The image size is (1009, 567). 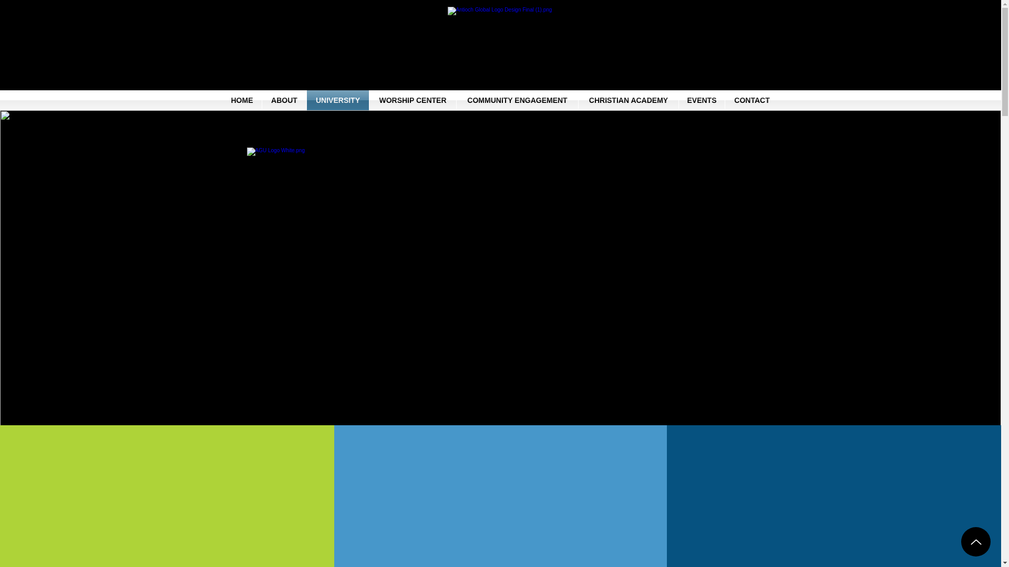 What do you see at coordinates (337, 100) in the screenshot?
I see `UNIVERSITY` at bounding box center [337, 100].